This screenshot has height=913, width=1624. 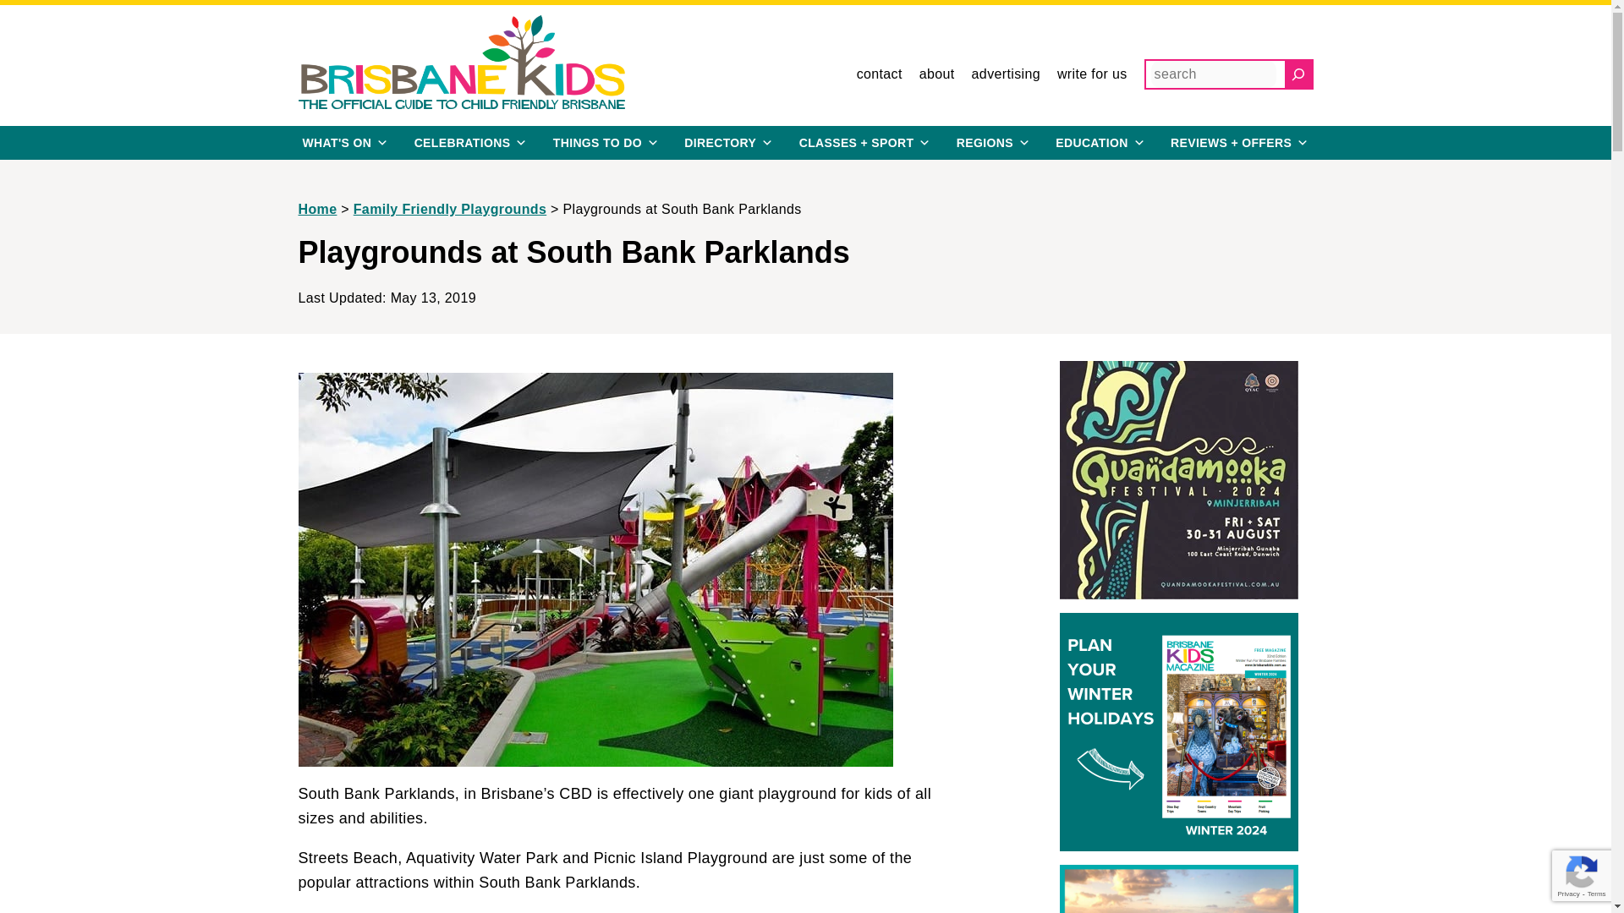 I want to click on contact, so click(x=880, y=74).